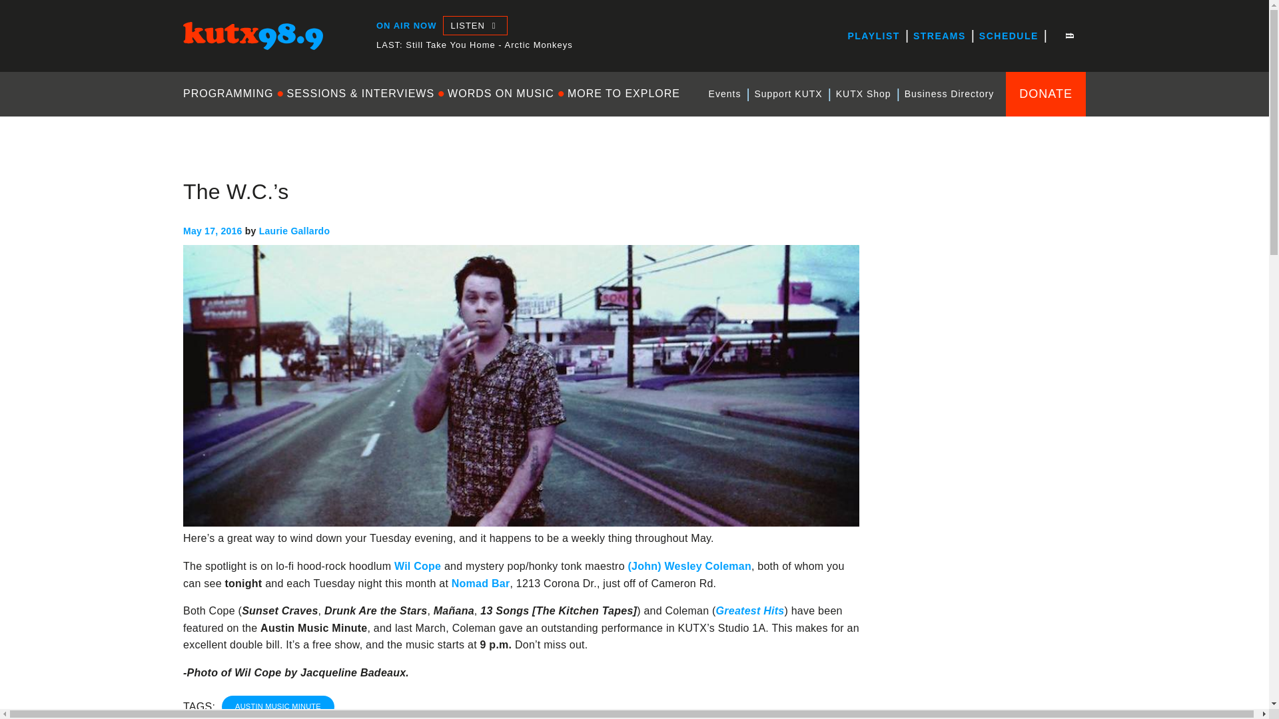 This screenshot has width=1279, height=719. Describe the element at coordinates (986, 257) in the screenshot. I see `3rd party ad content` at that location.